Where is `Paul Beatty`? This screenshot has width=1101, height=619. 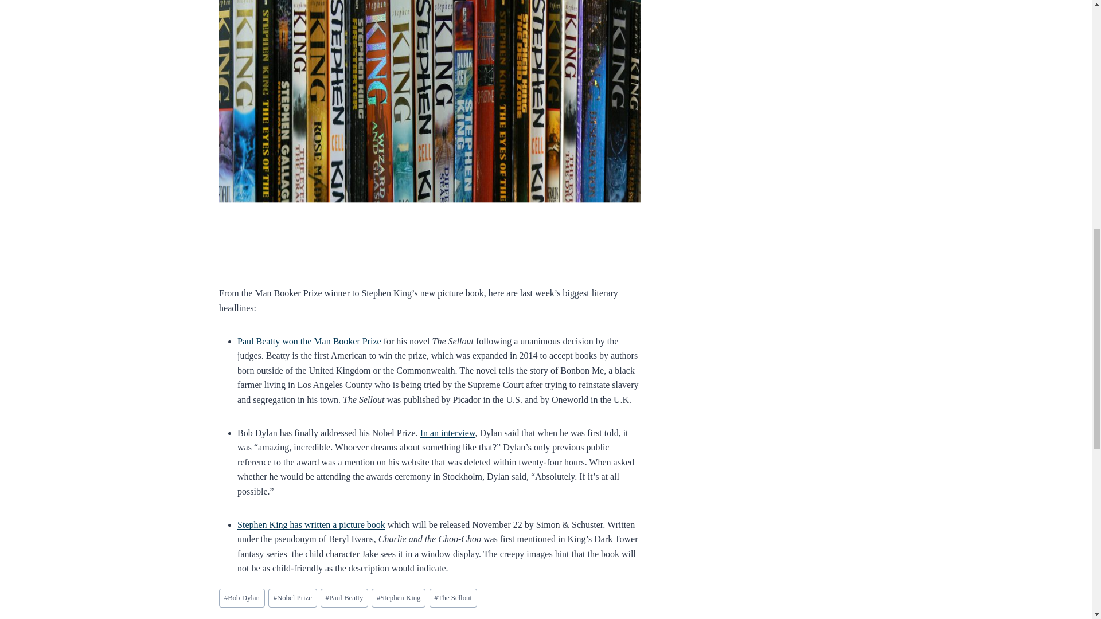
Paul Beatty is located at coordinates (344, 598).